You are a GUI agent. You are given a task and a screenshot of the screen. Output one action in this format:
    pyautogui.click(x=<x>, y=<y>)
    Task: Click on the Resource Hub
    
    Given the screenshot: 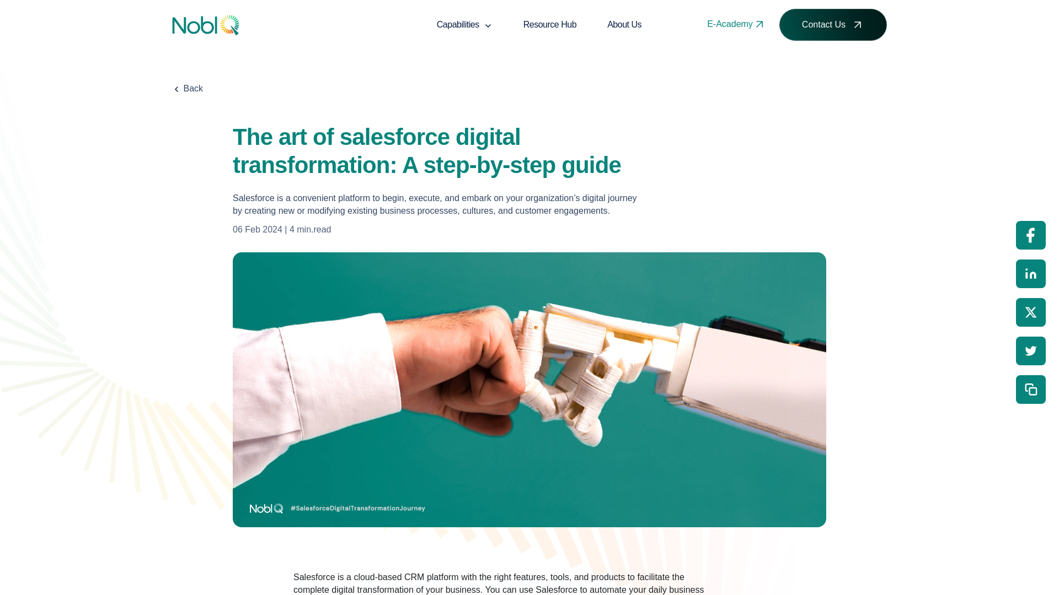 What is the action you would take?
    pyautogui.click(x=550, y=24)
    